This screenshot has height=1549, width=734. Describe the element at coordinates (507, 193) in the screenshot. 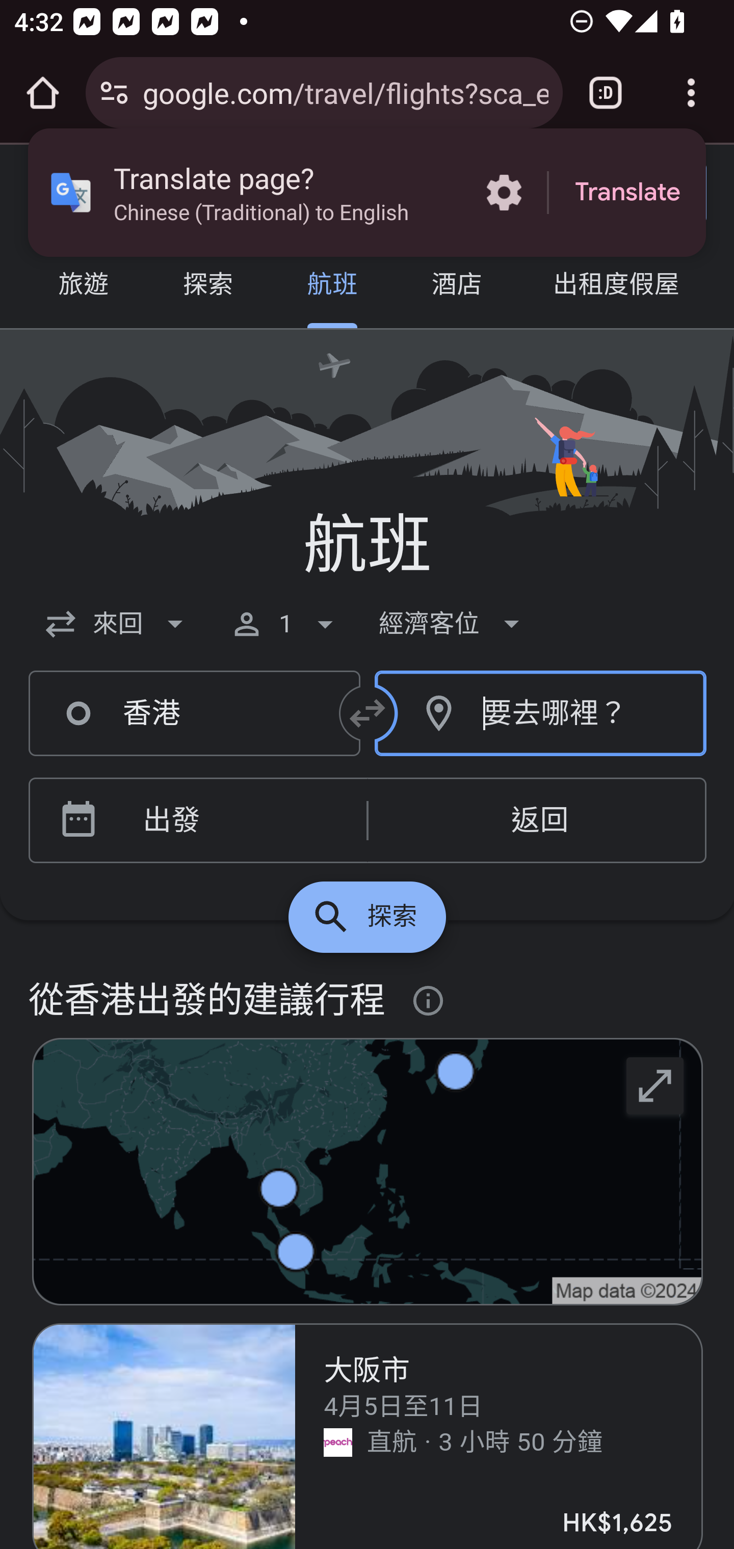

I see `Google Apps` at that location.